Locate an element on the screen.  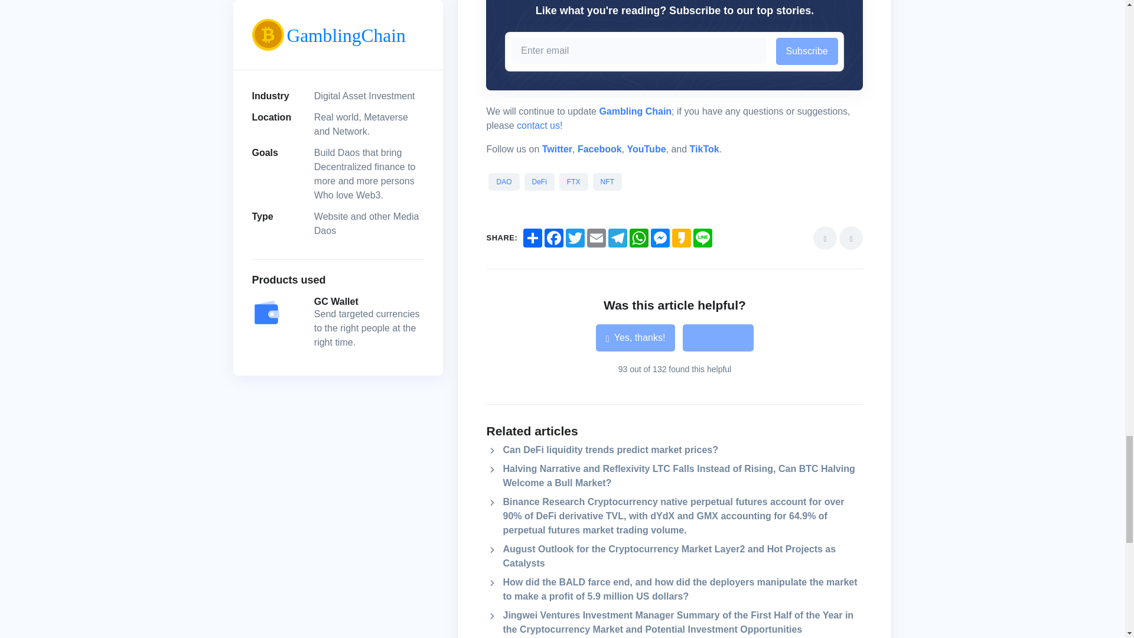
DAO is located at coordinates (503, 182).